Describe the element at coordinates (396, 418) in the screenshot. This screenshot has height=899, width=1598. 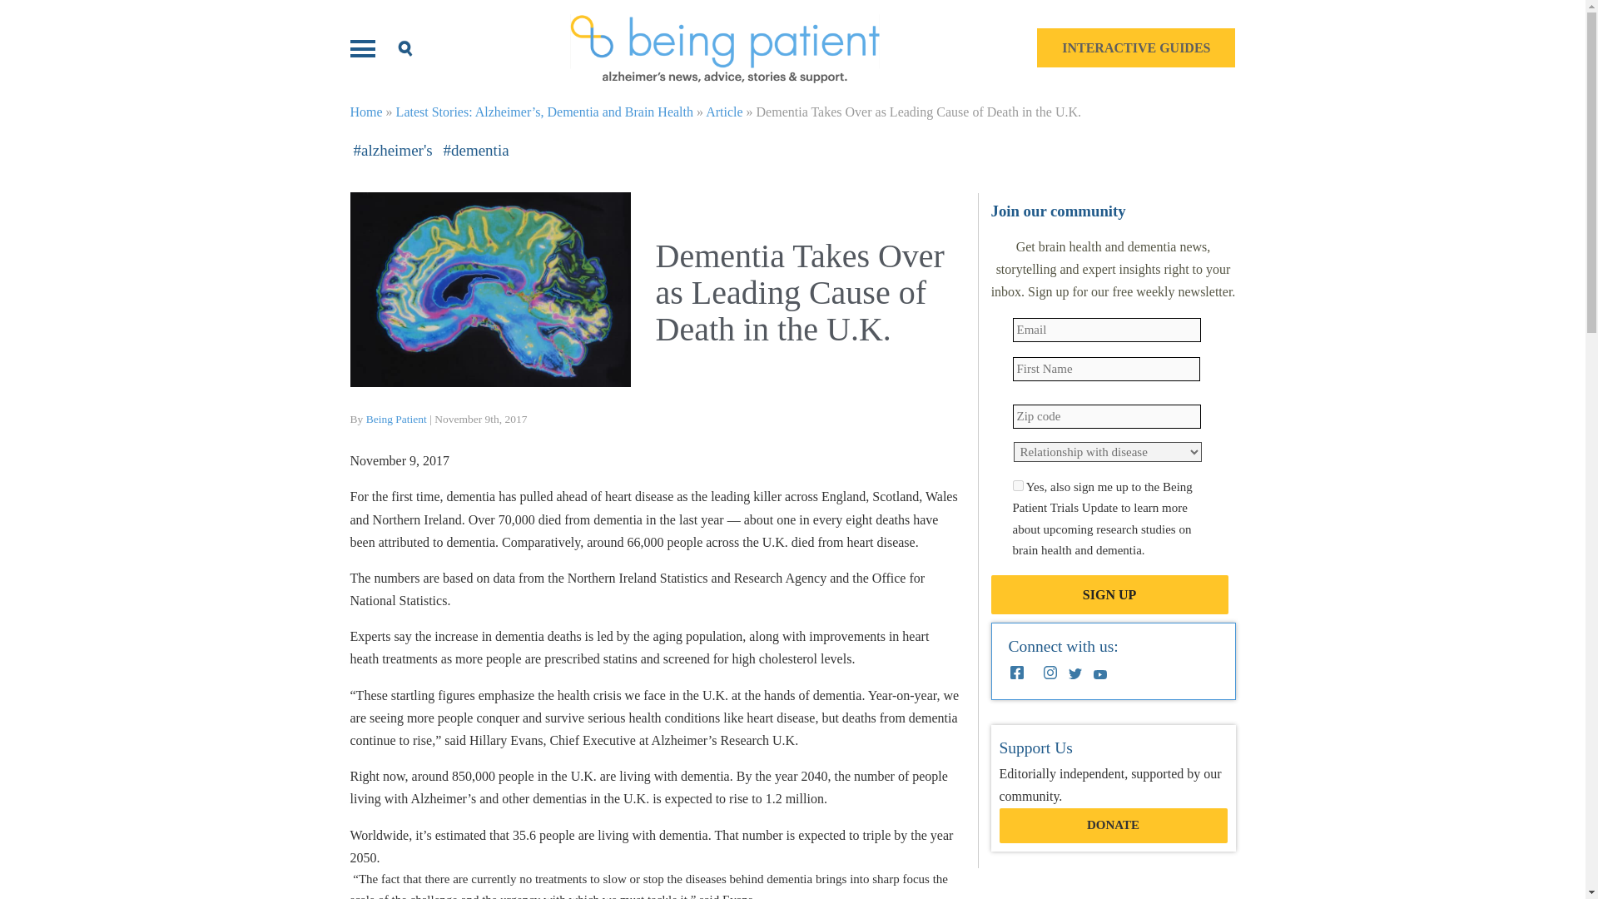
I see `Posts by Being Patient` at that location.